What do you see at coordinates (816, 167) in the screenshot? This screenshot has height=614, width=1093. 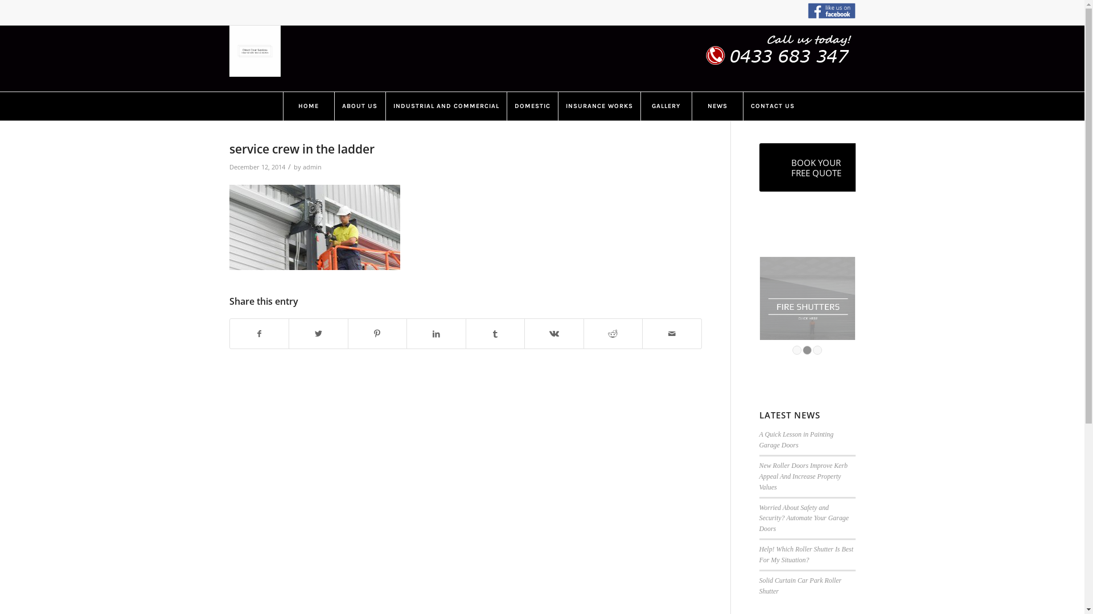 I see `BOOK YOUR FREE QUOTE` at bounding box center [816, 167].